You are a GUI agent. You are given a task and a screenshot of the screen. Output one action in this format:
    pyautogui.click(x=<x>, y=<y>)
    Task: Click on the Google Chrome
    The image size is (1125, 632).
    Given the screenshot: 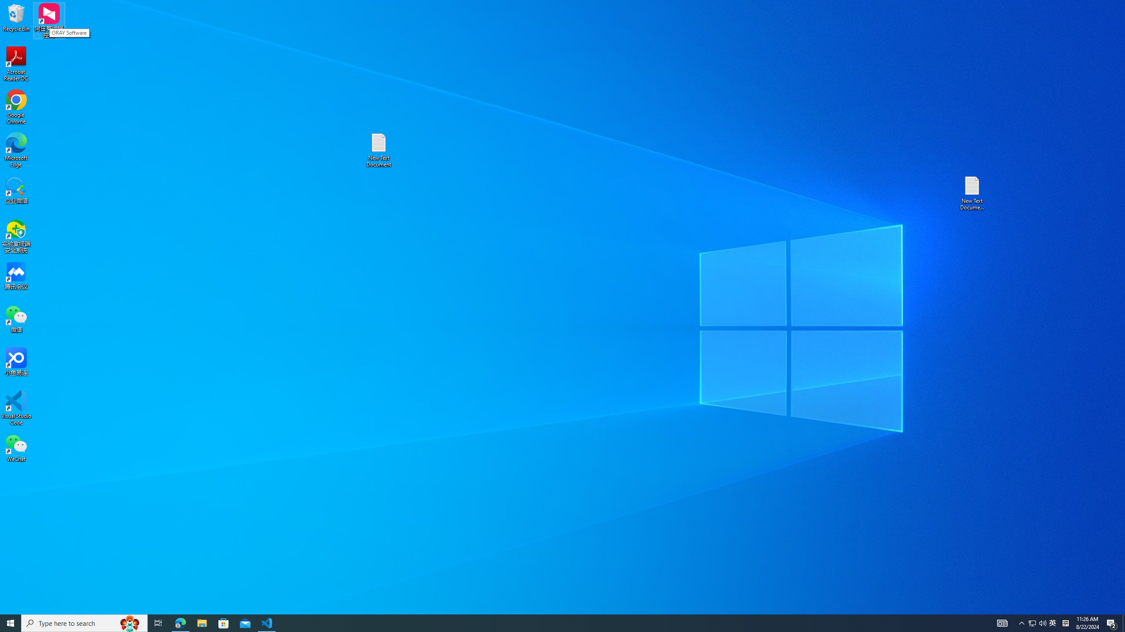 What is the action you would take?
    pyautogui.click(x=16, y=107)
    